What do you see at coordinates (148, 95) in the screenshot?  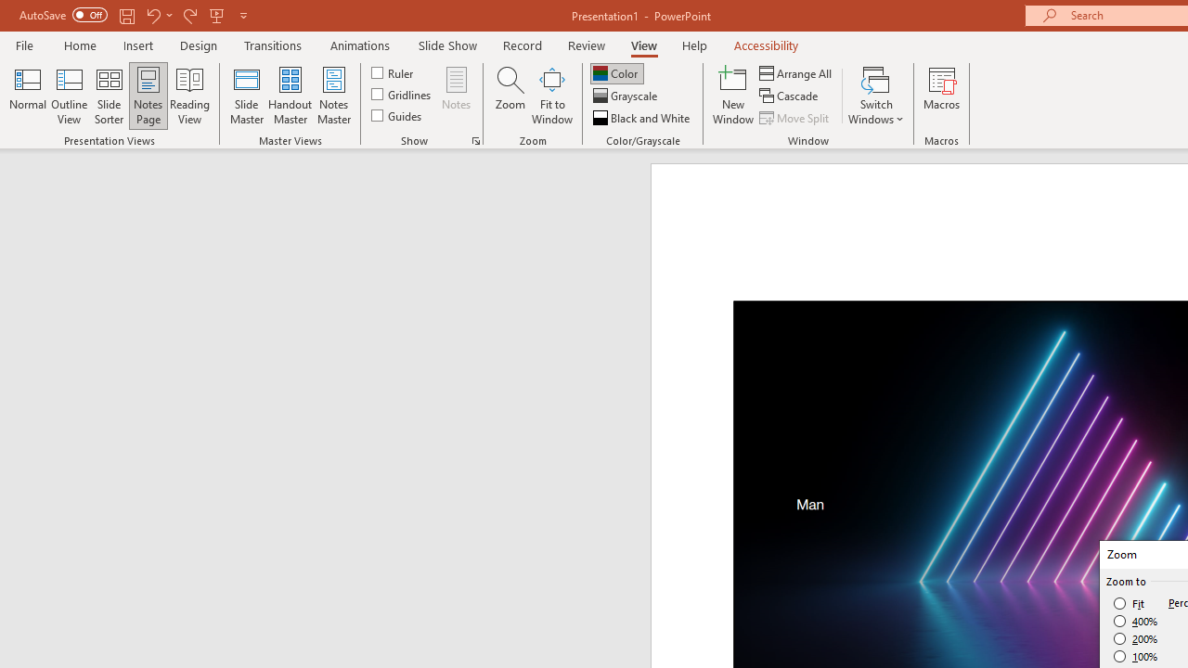 I see `Notes Page` at bounding box center [148, 95].